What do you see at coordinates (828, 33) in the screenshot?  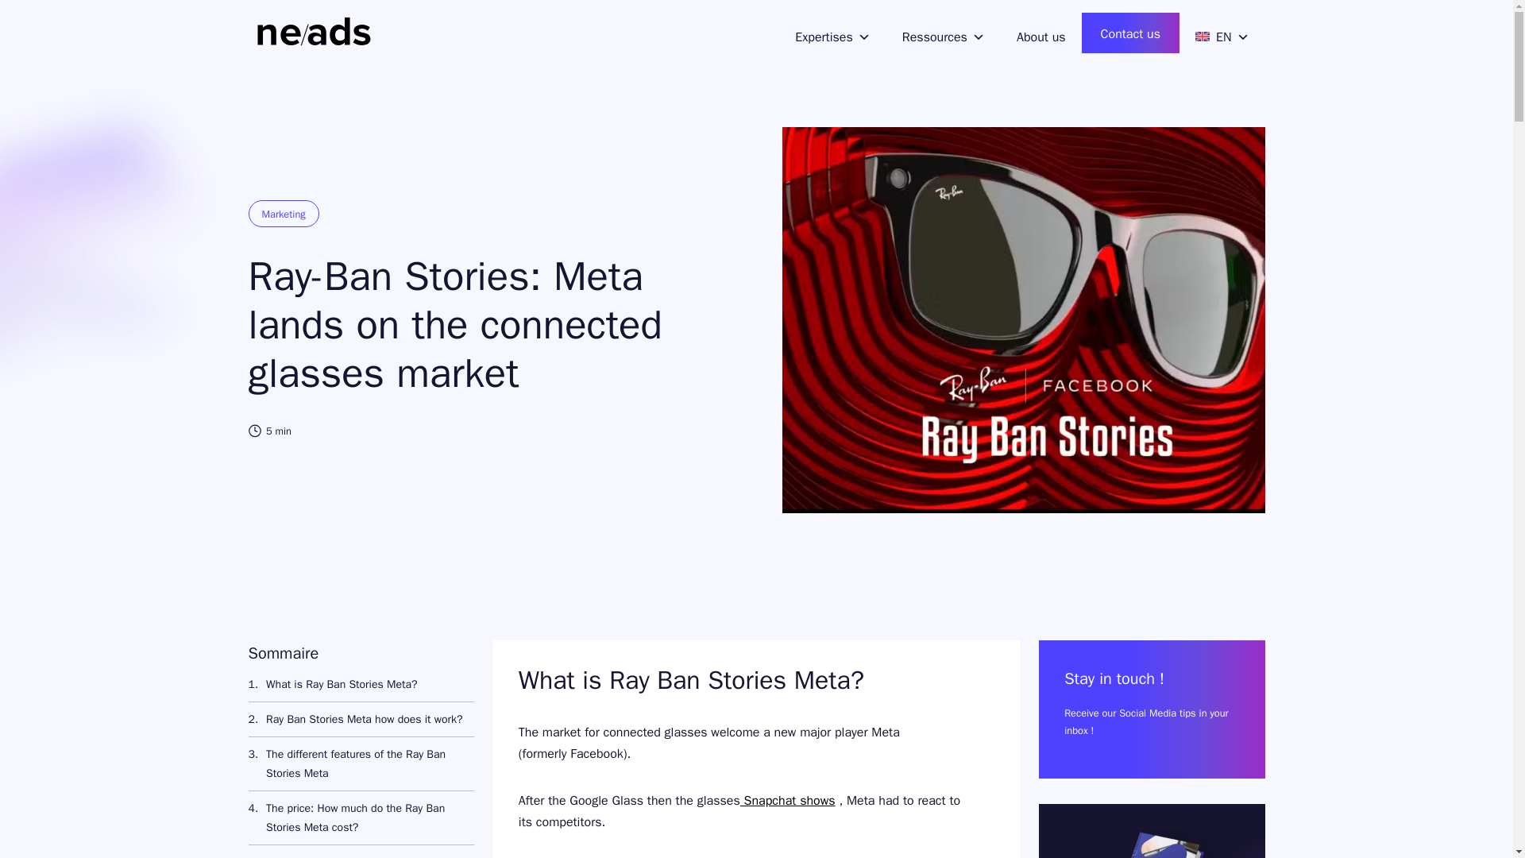 I see `Expertises` at bounding box center [828, 33].